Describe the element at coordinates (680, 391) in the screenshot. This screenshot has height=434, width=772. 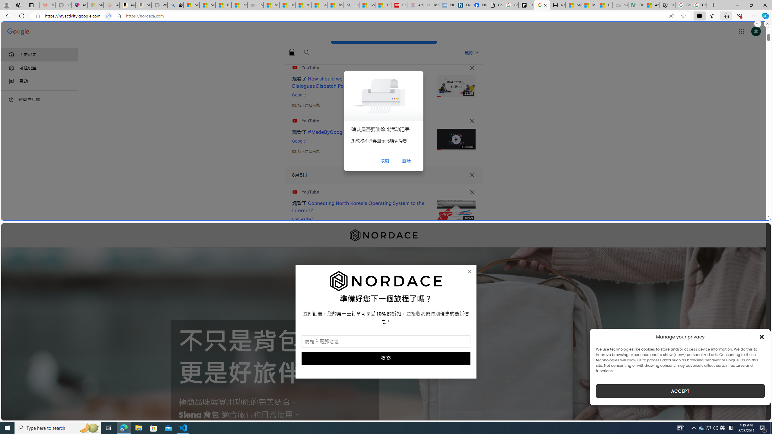
I see `ACCEPT` at that location.